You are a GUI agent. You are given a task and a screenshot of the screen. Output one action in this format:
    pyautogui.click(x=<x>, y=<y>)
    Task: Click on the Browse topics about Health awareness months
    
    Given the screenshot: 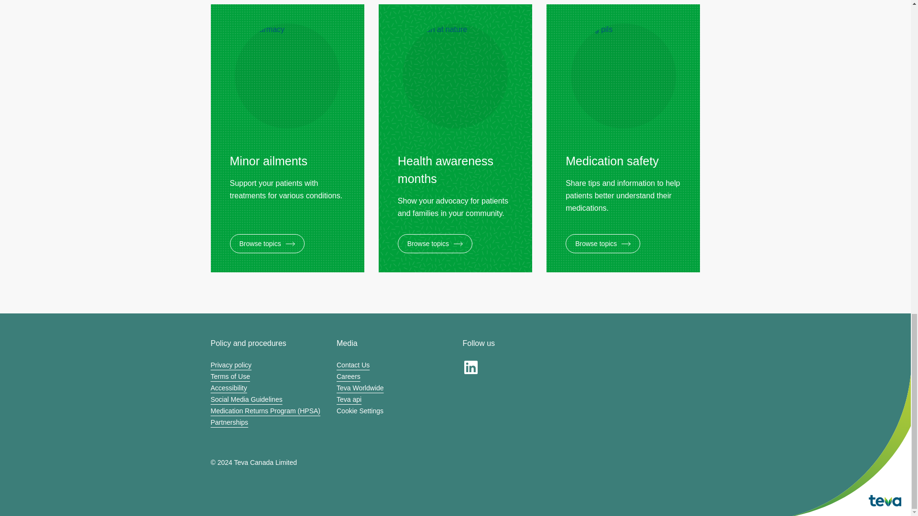 What is the action you would take?
    pyautogui.click(x=455, y=244)
    